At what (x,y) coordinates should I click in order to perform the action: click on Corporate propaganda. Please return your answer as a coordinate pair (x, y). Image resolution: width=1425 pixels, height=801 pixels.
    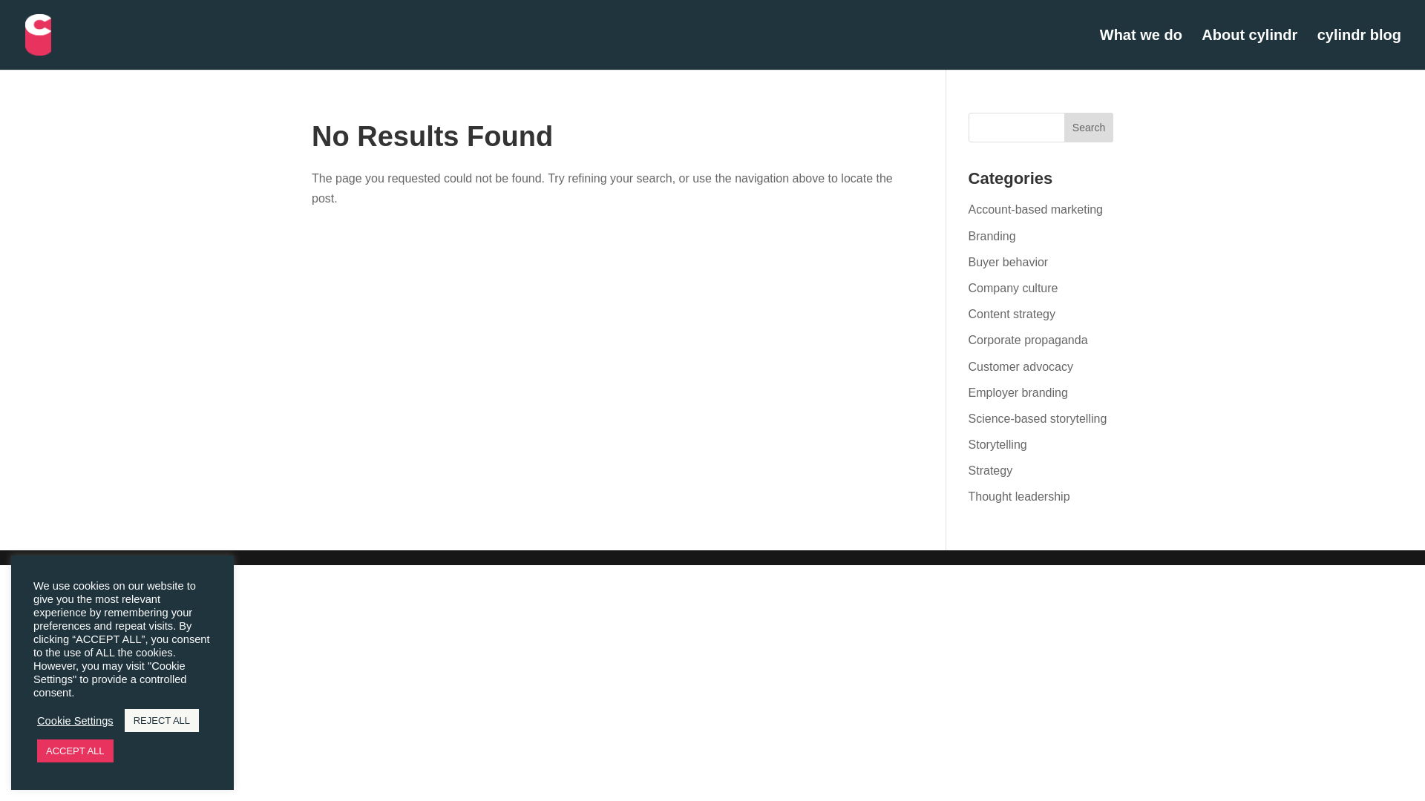
    Looking at the image, I should click on (1029, 340).